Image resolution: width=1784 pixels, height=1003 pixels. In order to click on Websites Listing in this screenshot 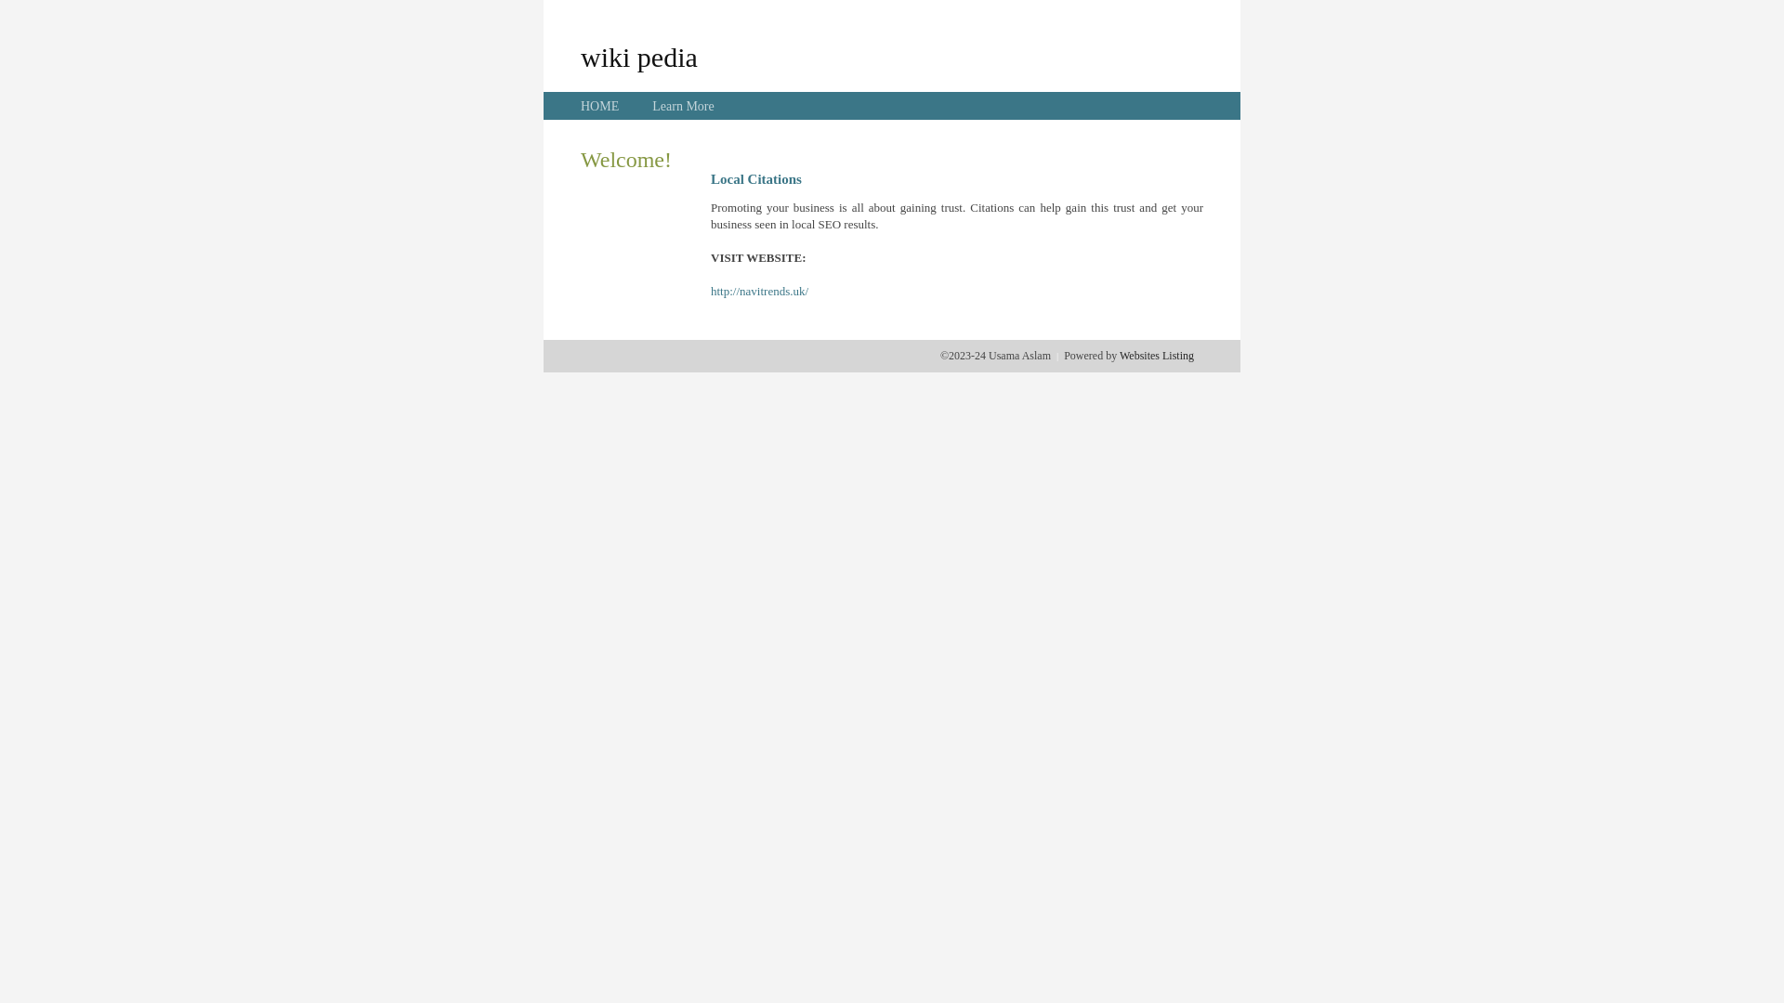, I will do `click(1157, 356)`.